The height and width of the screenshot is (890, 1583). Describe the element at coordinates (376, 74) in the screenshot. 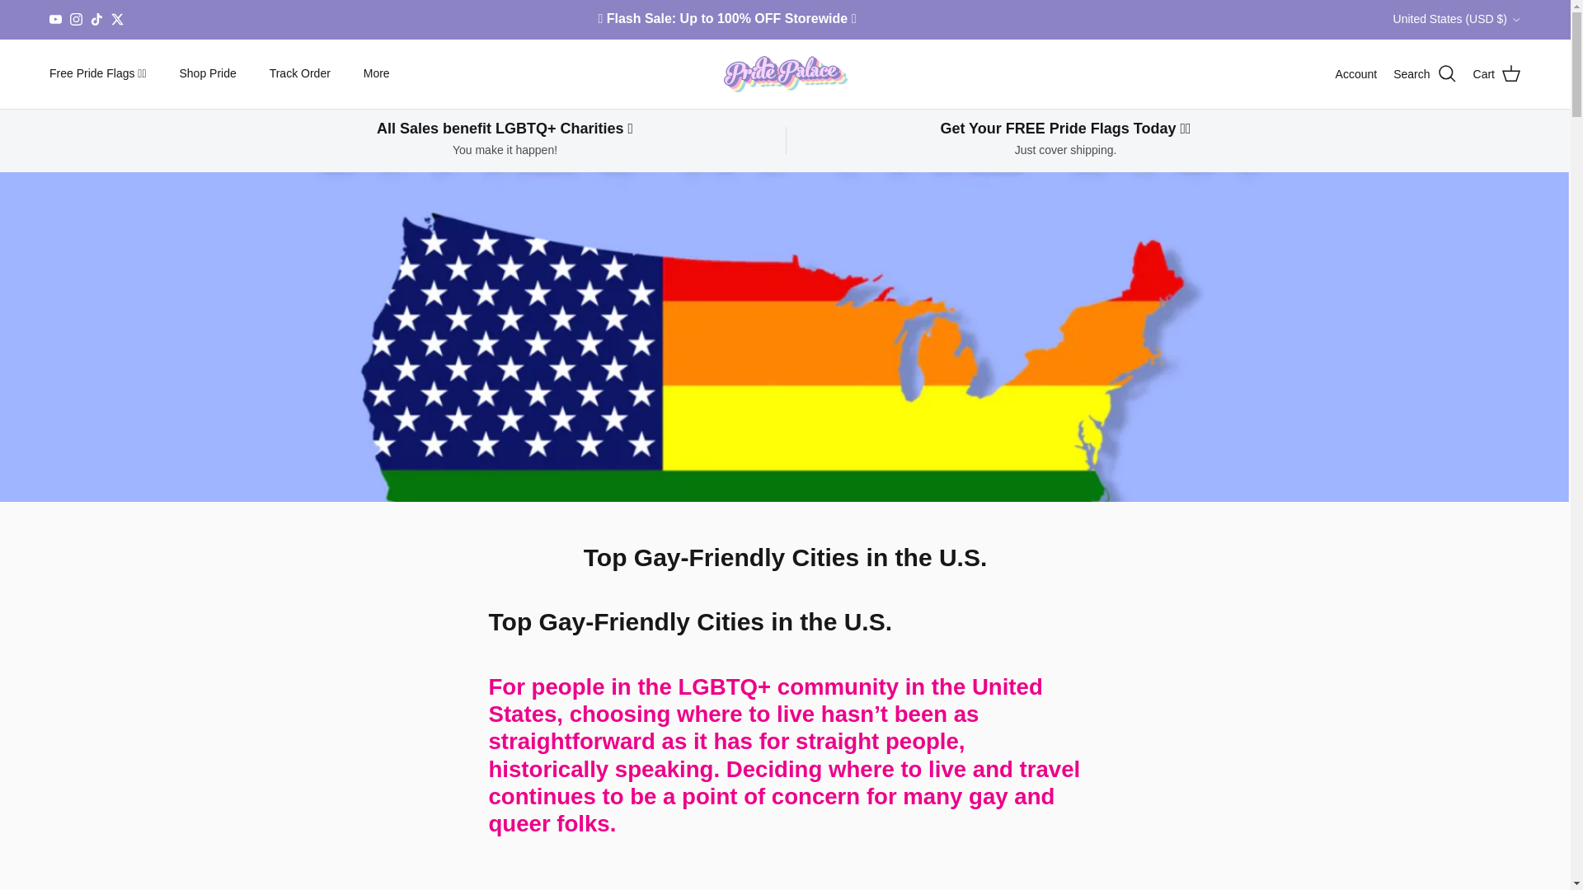

I see `More` at that location.